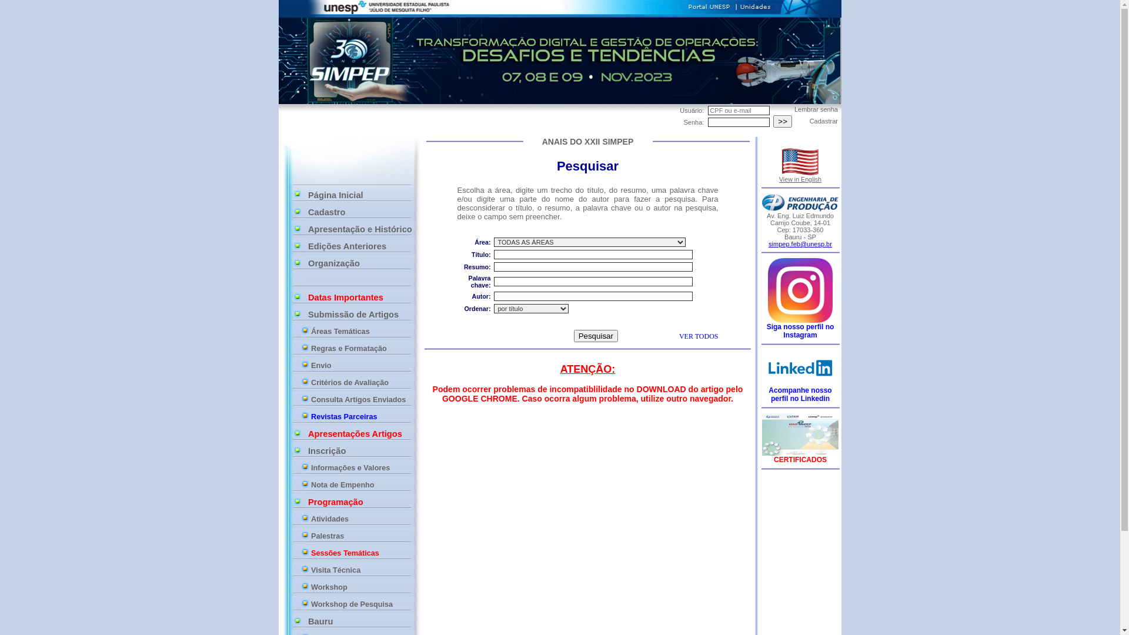  What do you see at coordinates (824, 121) in the screenshot?
I see `Cadastrar` at bounding box center [824, 121].